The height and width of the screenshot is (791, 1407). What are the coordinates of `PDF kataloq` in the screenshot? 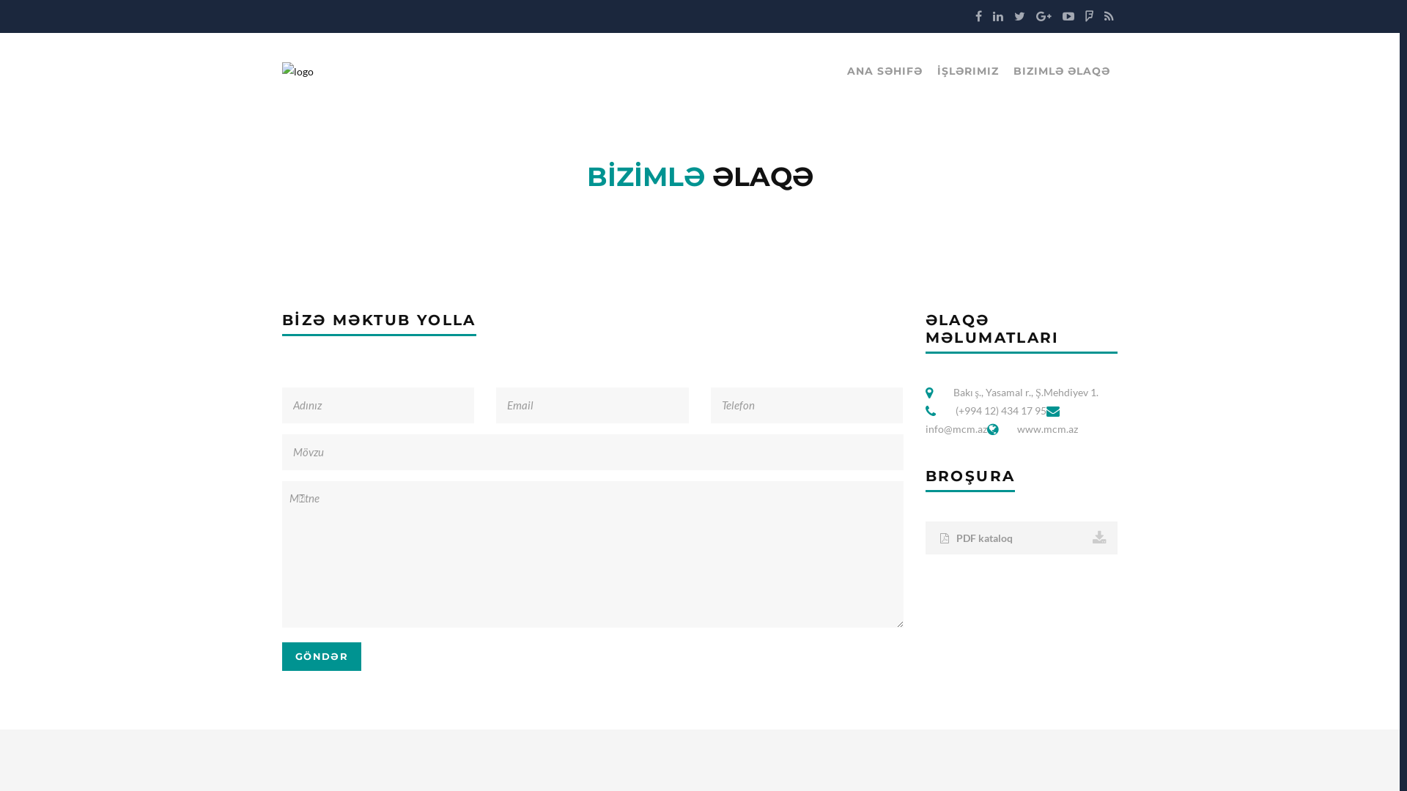 It's located at (1022, 538).